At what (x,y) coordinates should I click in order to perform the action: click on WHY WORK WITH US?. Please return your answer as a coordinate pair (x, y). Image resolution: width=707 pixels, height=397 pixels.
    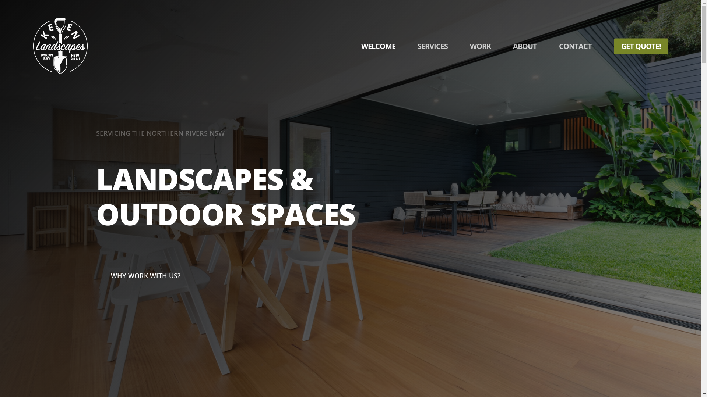
    Looking at the image, I should click on (138, 276).